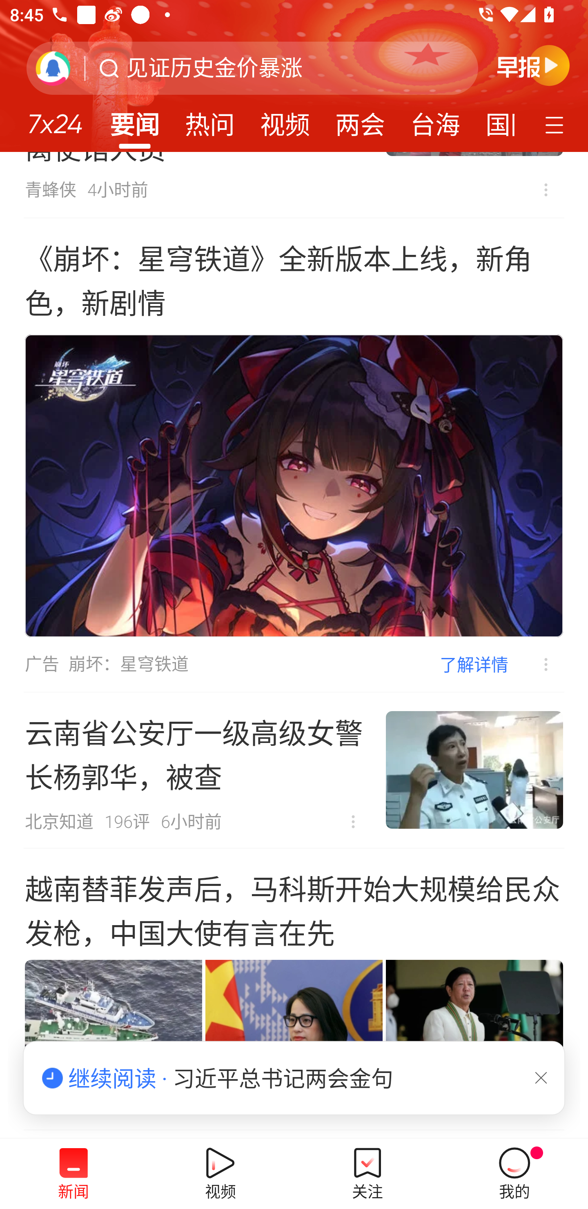 This screenshot has height=1209, width=588. I want to click on  不感兴趣, so click(536, 664).